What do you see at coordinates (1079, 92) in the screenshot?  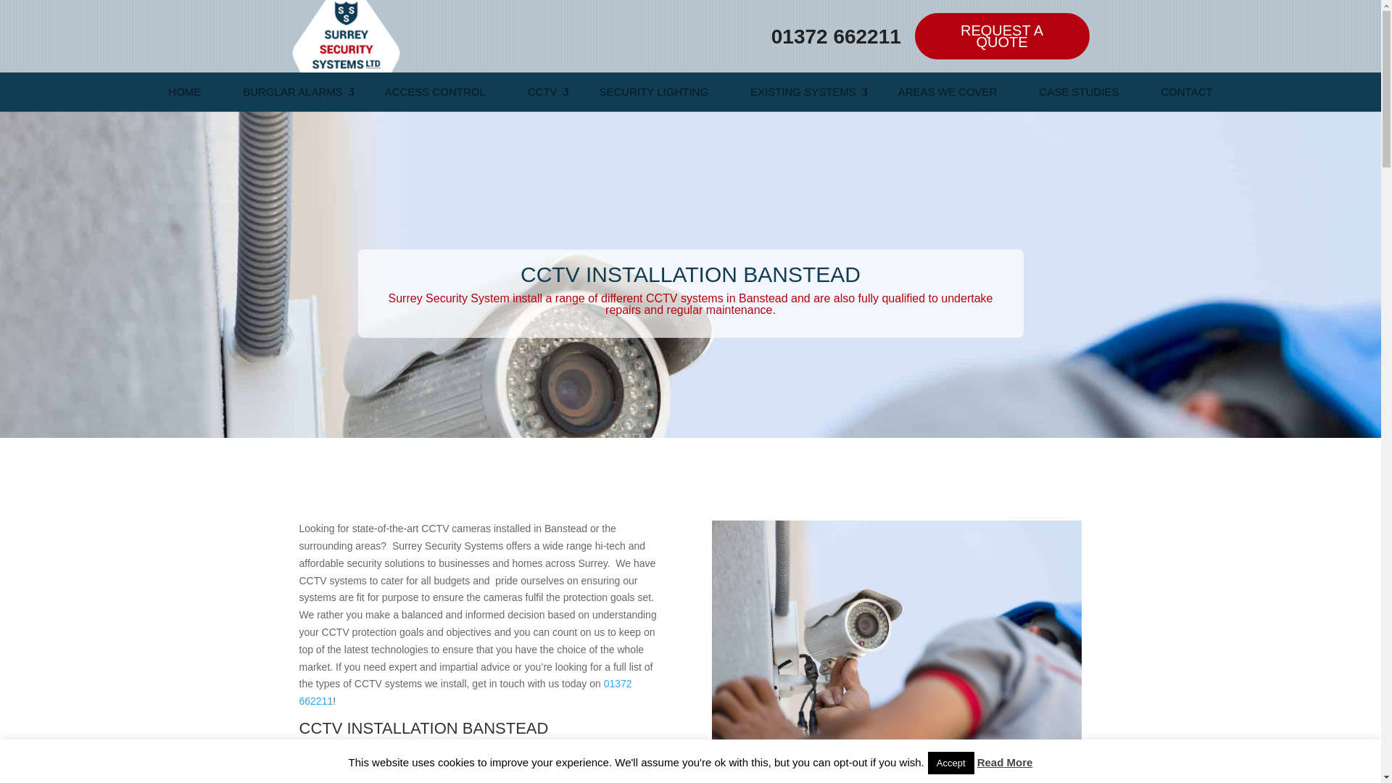 I see `CASE STUDIES` at bounding box center [1079, 92].